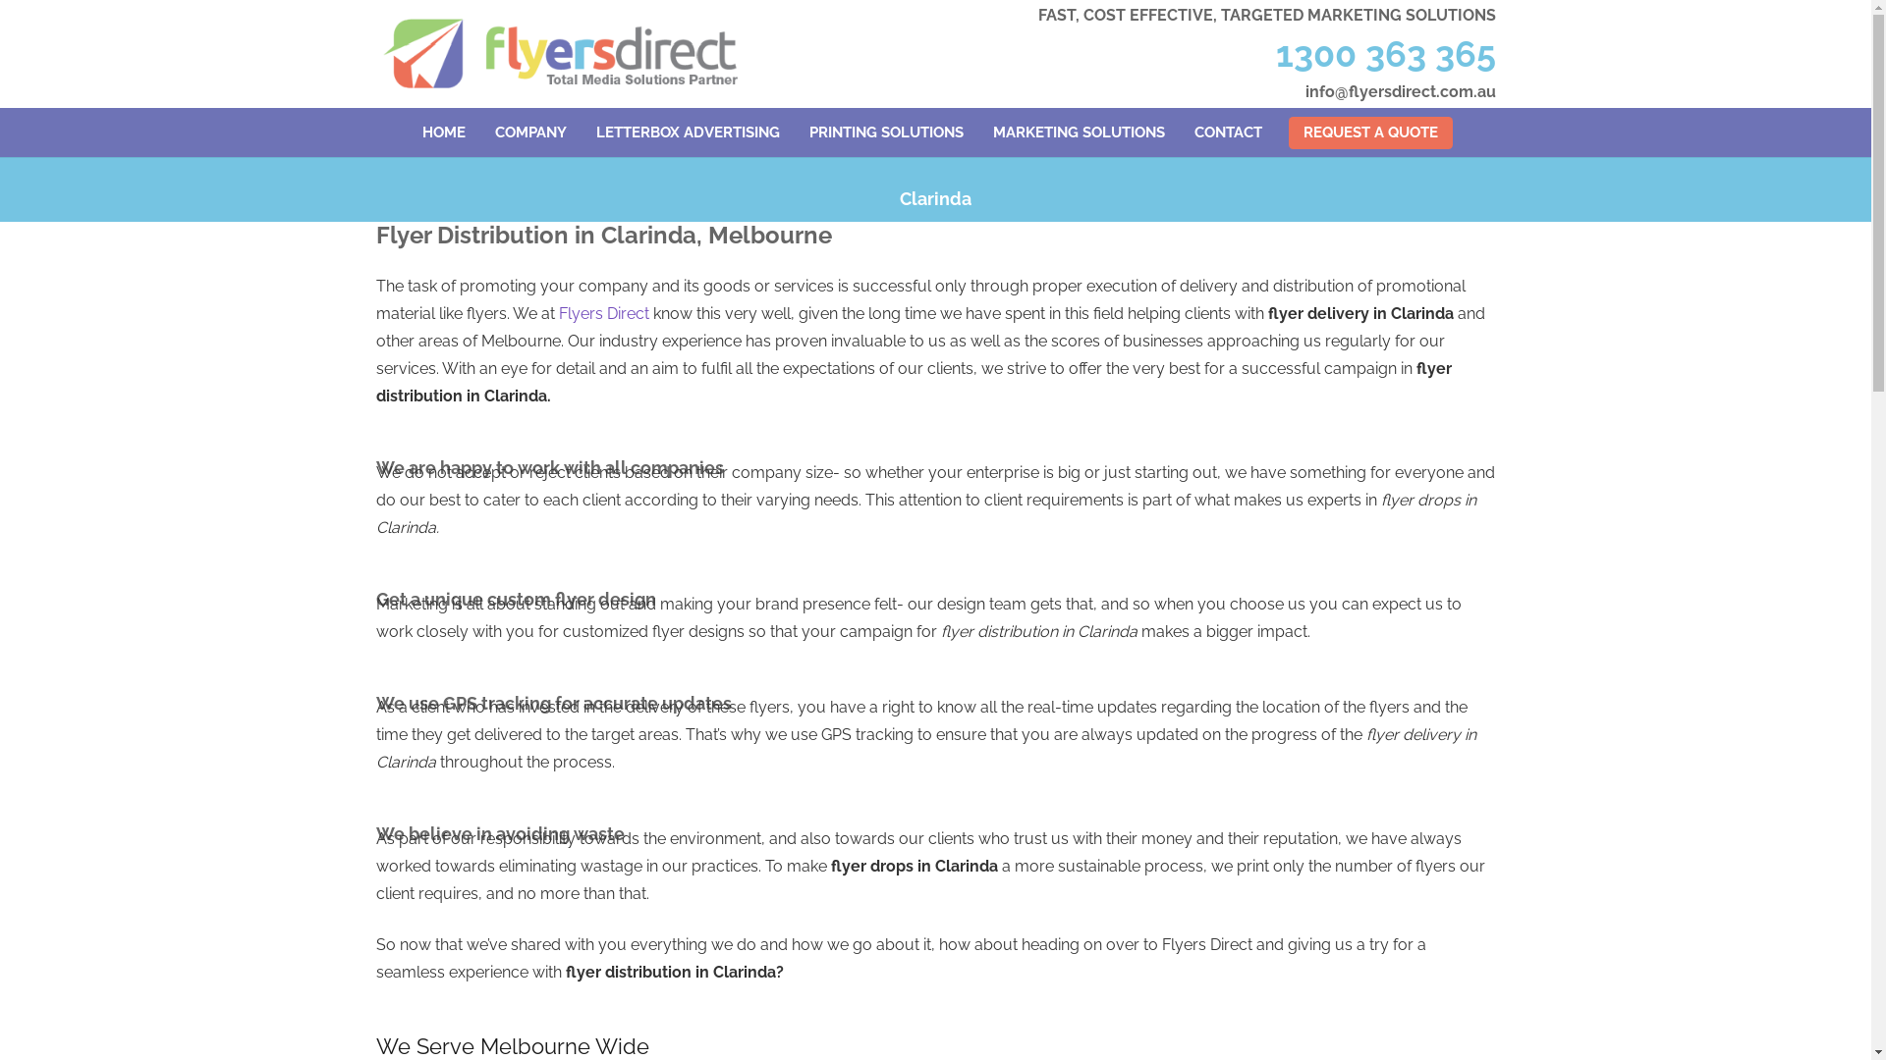 The image size is (1886, 1060). What do you see at coordinates (603, 314) in the screenshot?
I see `Flyers Direct` at bounding box center [603, 314].